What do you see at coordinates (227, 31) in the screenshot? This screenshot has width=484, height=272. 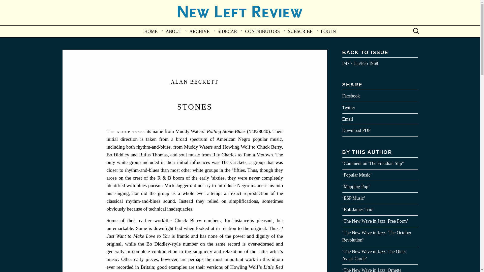 I see `SIDECAR` at bounding box center [227, 31].